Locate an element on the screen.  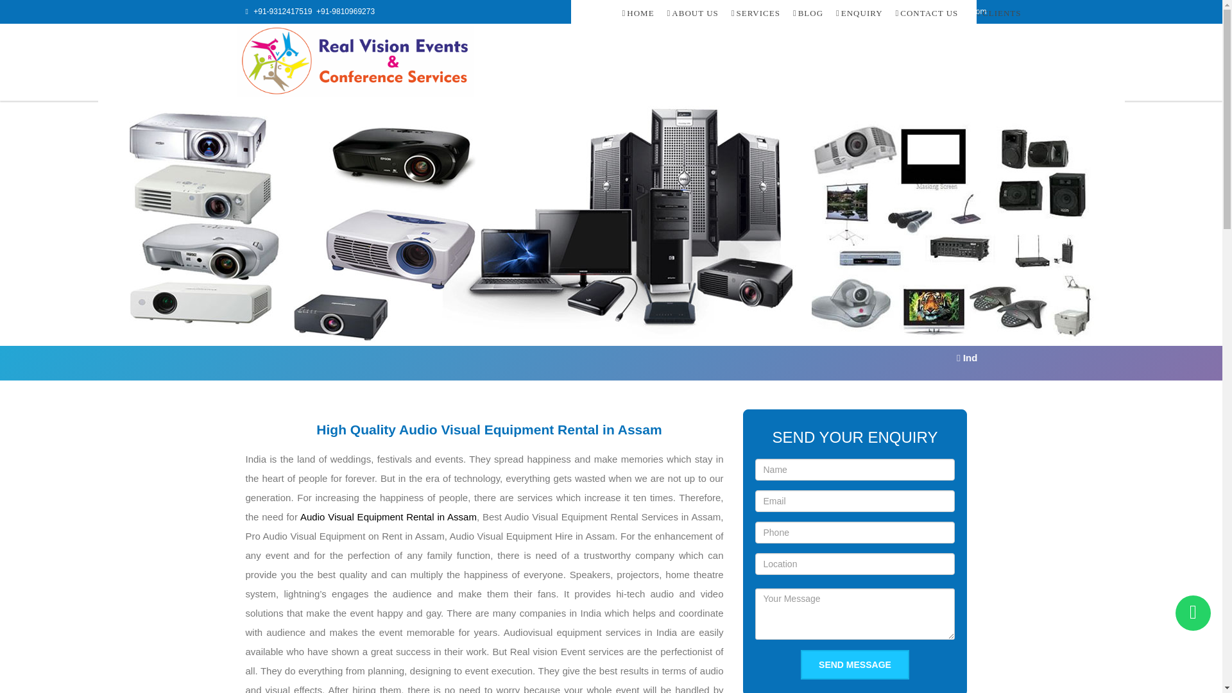
SERVICES is located at coordinates (756, 15).